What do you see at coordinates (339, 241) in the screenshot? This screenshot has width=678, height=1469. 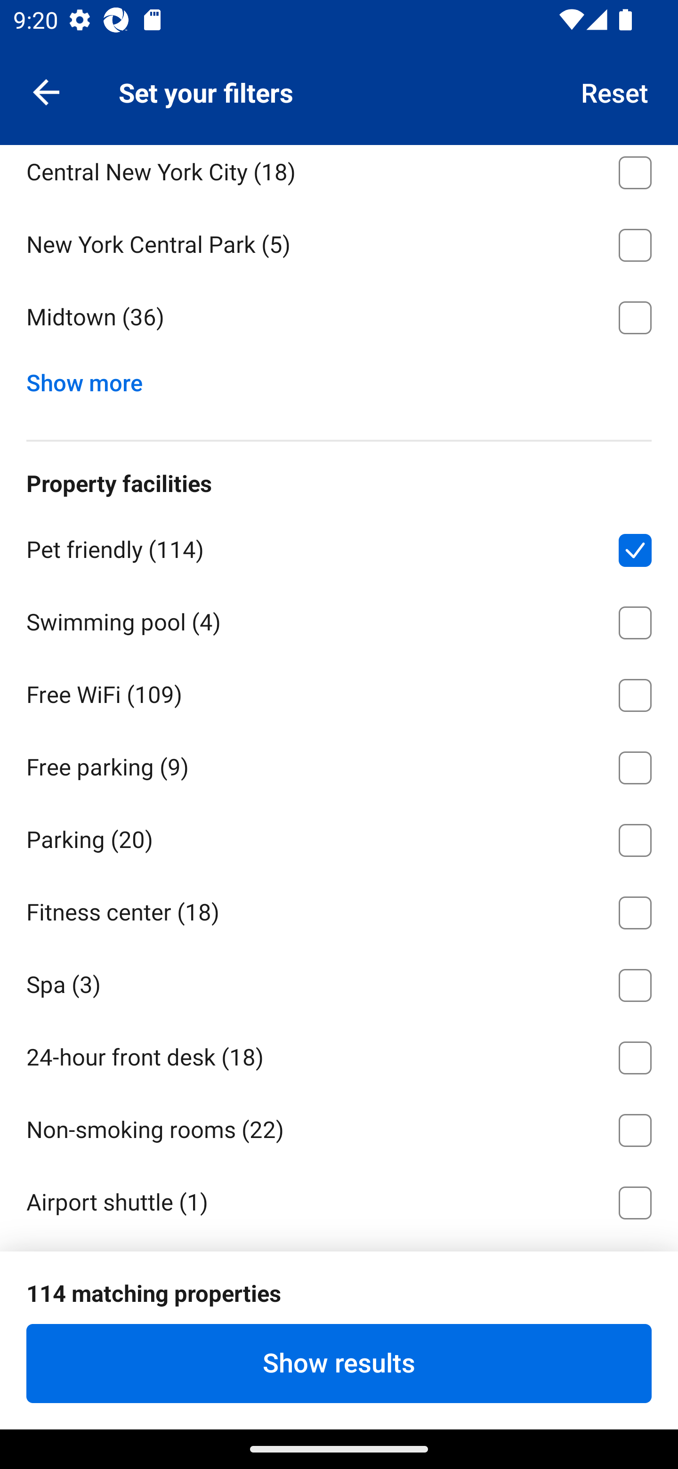 I see `New York Central Park ⁦(5)` at bounding box center [339, 241].